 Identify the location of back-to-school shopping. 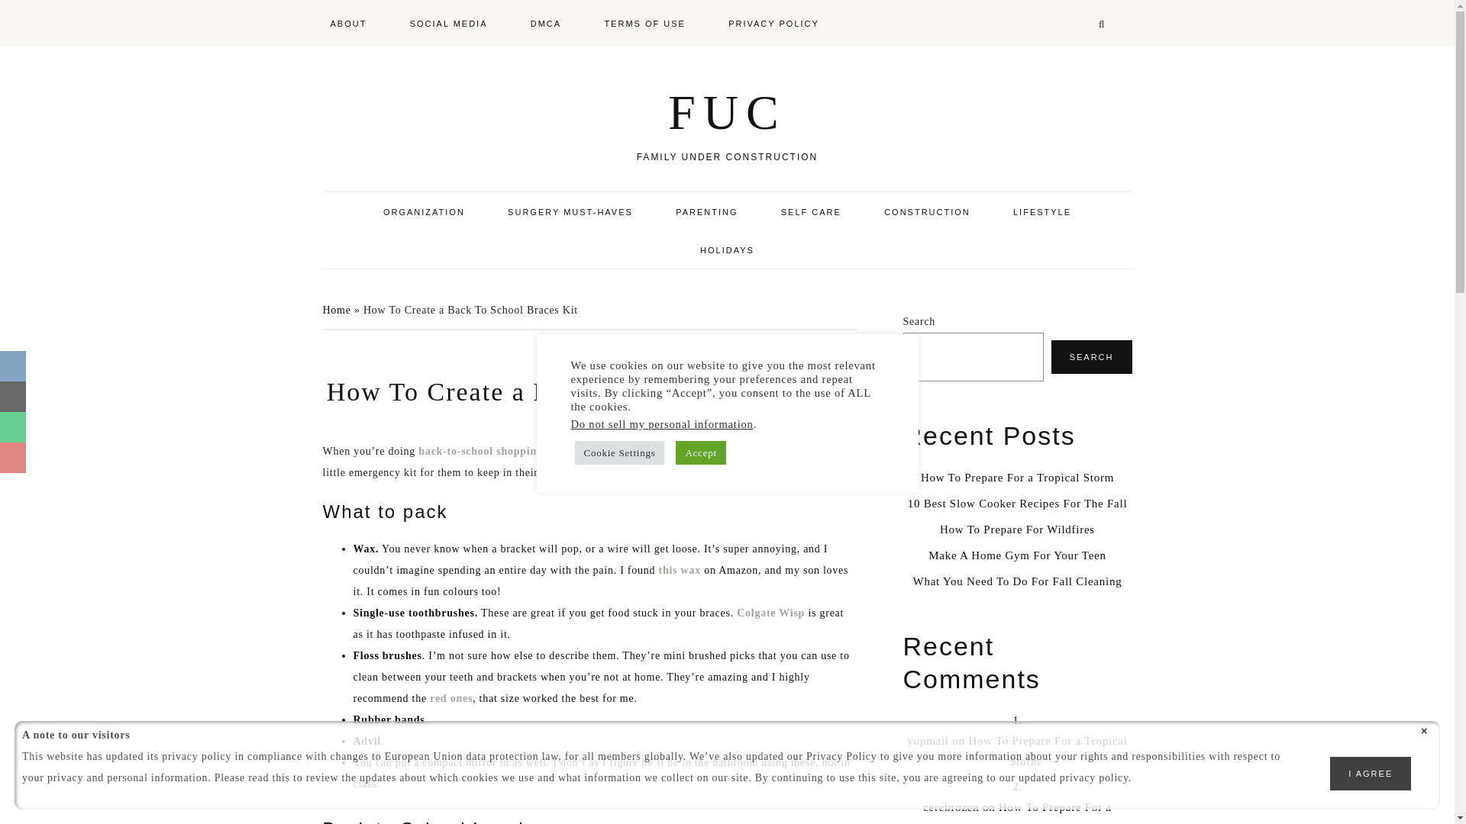
(480, 452).